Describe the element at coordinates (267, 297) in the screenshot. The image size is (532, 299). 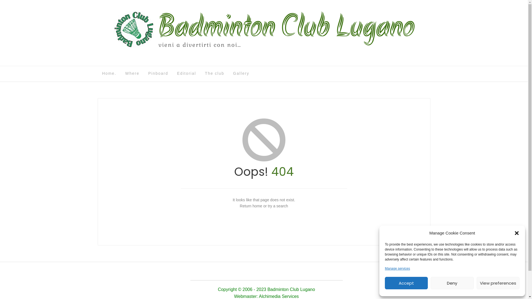
I see `Webmaster: Alchimedia Services` at that location.